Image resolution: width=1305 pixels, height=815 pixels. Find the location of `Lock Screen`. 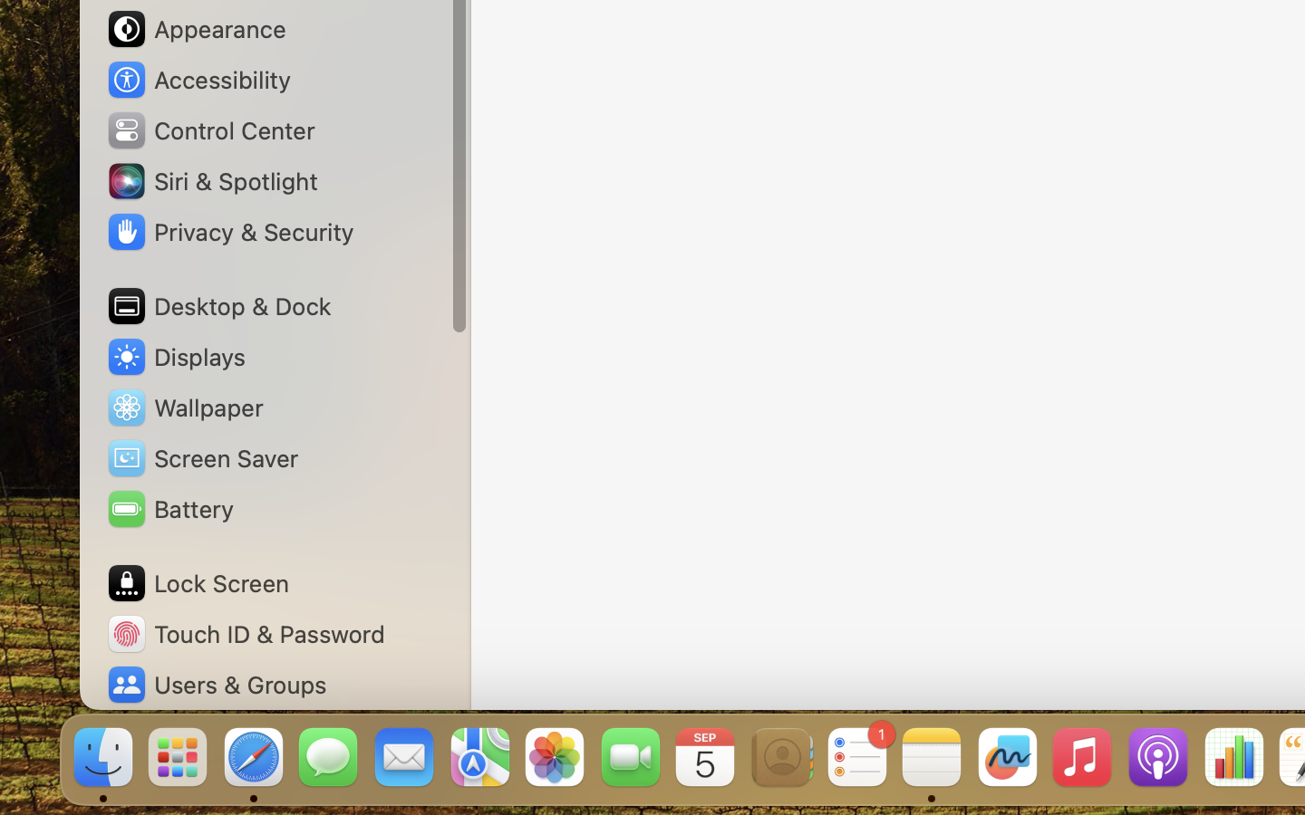

Lock Screen is located at coordinates (198, 583).